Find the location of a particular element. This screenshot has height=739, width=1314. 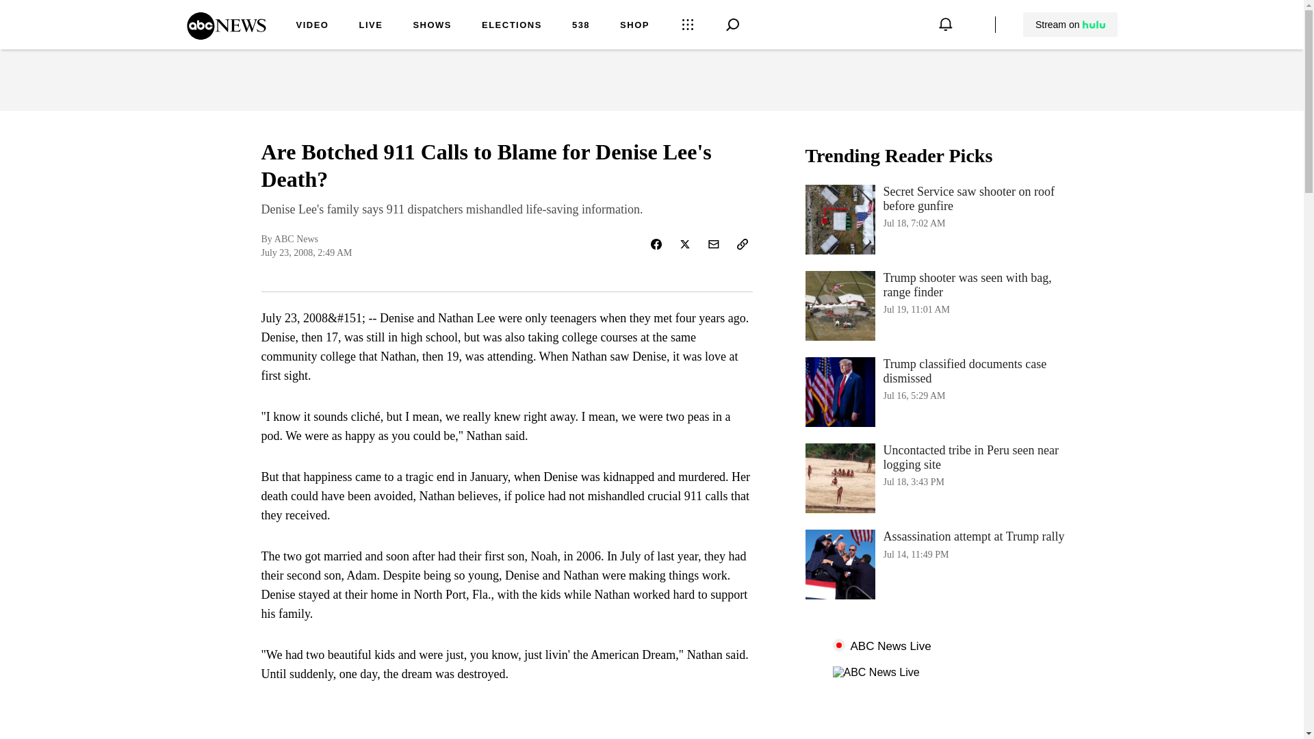

Stream on is located at coordinates (226, 35).